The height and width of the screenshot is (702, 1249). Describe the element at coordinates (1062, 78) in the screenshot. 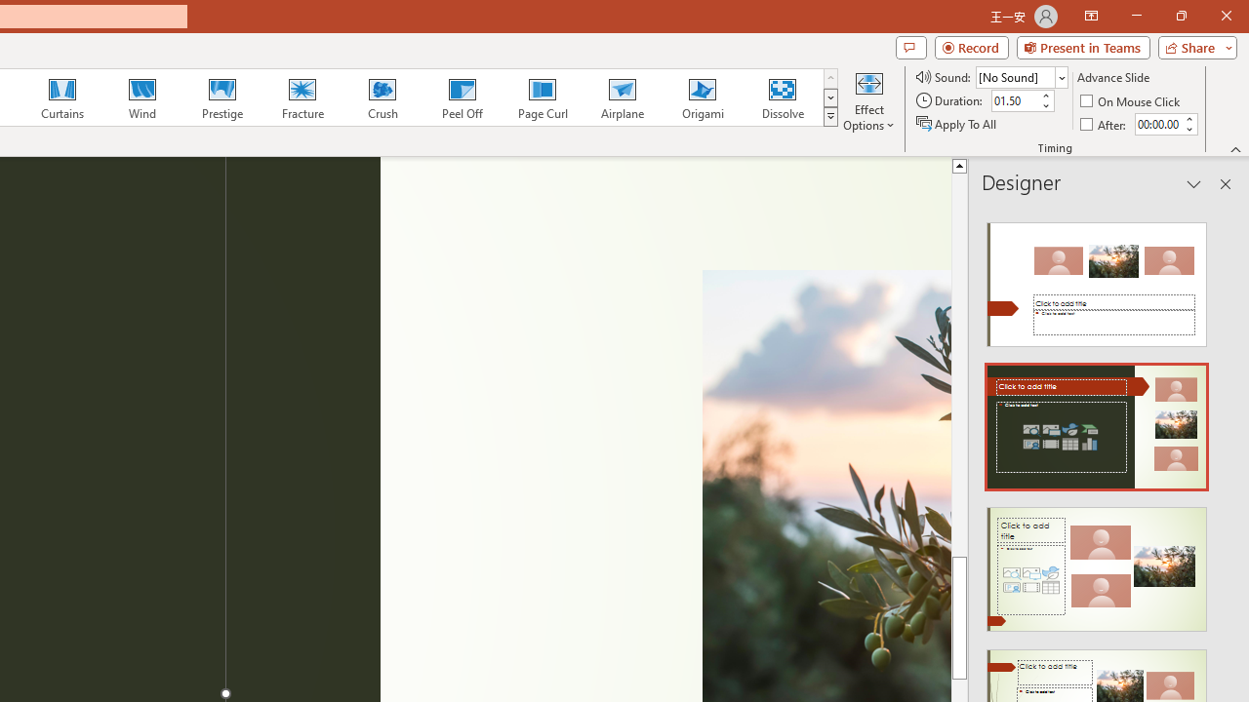

I see `Open` at that location.